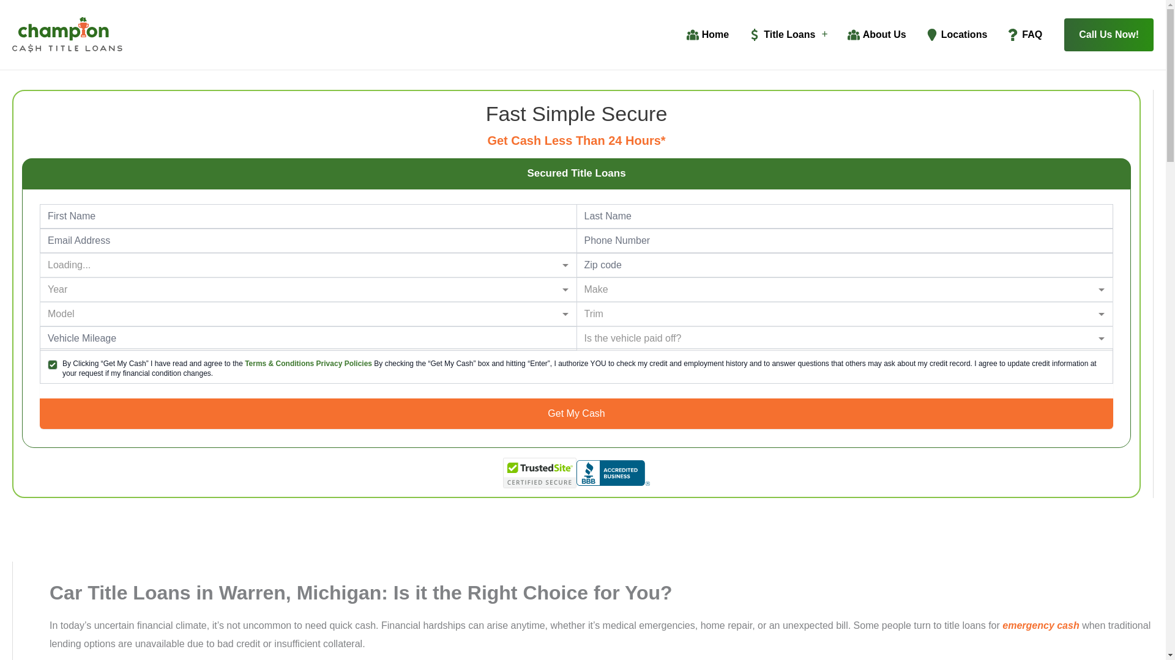 The image size is (1175, 660). What do you see at coordinates (876, 35) in the screenshot?
I see `About Us` at bounding box center [876, 35].